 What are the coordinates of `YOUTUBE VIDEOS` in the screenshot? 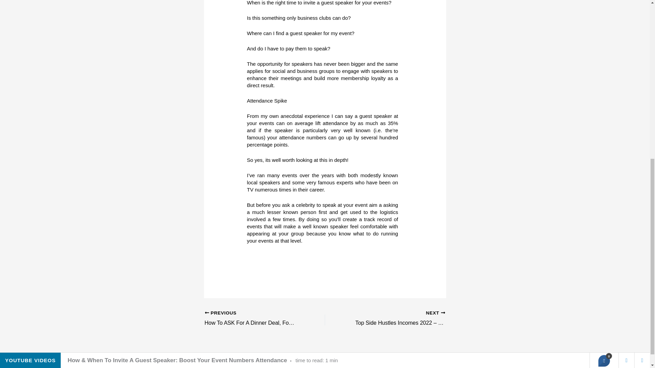 It's located at (30, 71).